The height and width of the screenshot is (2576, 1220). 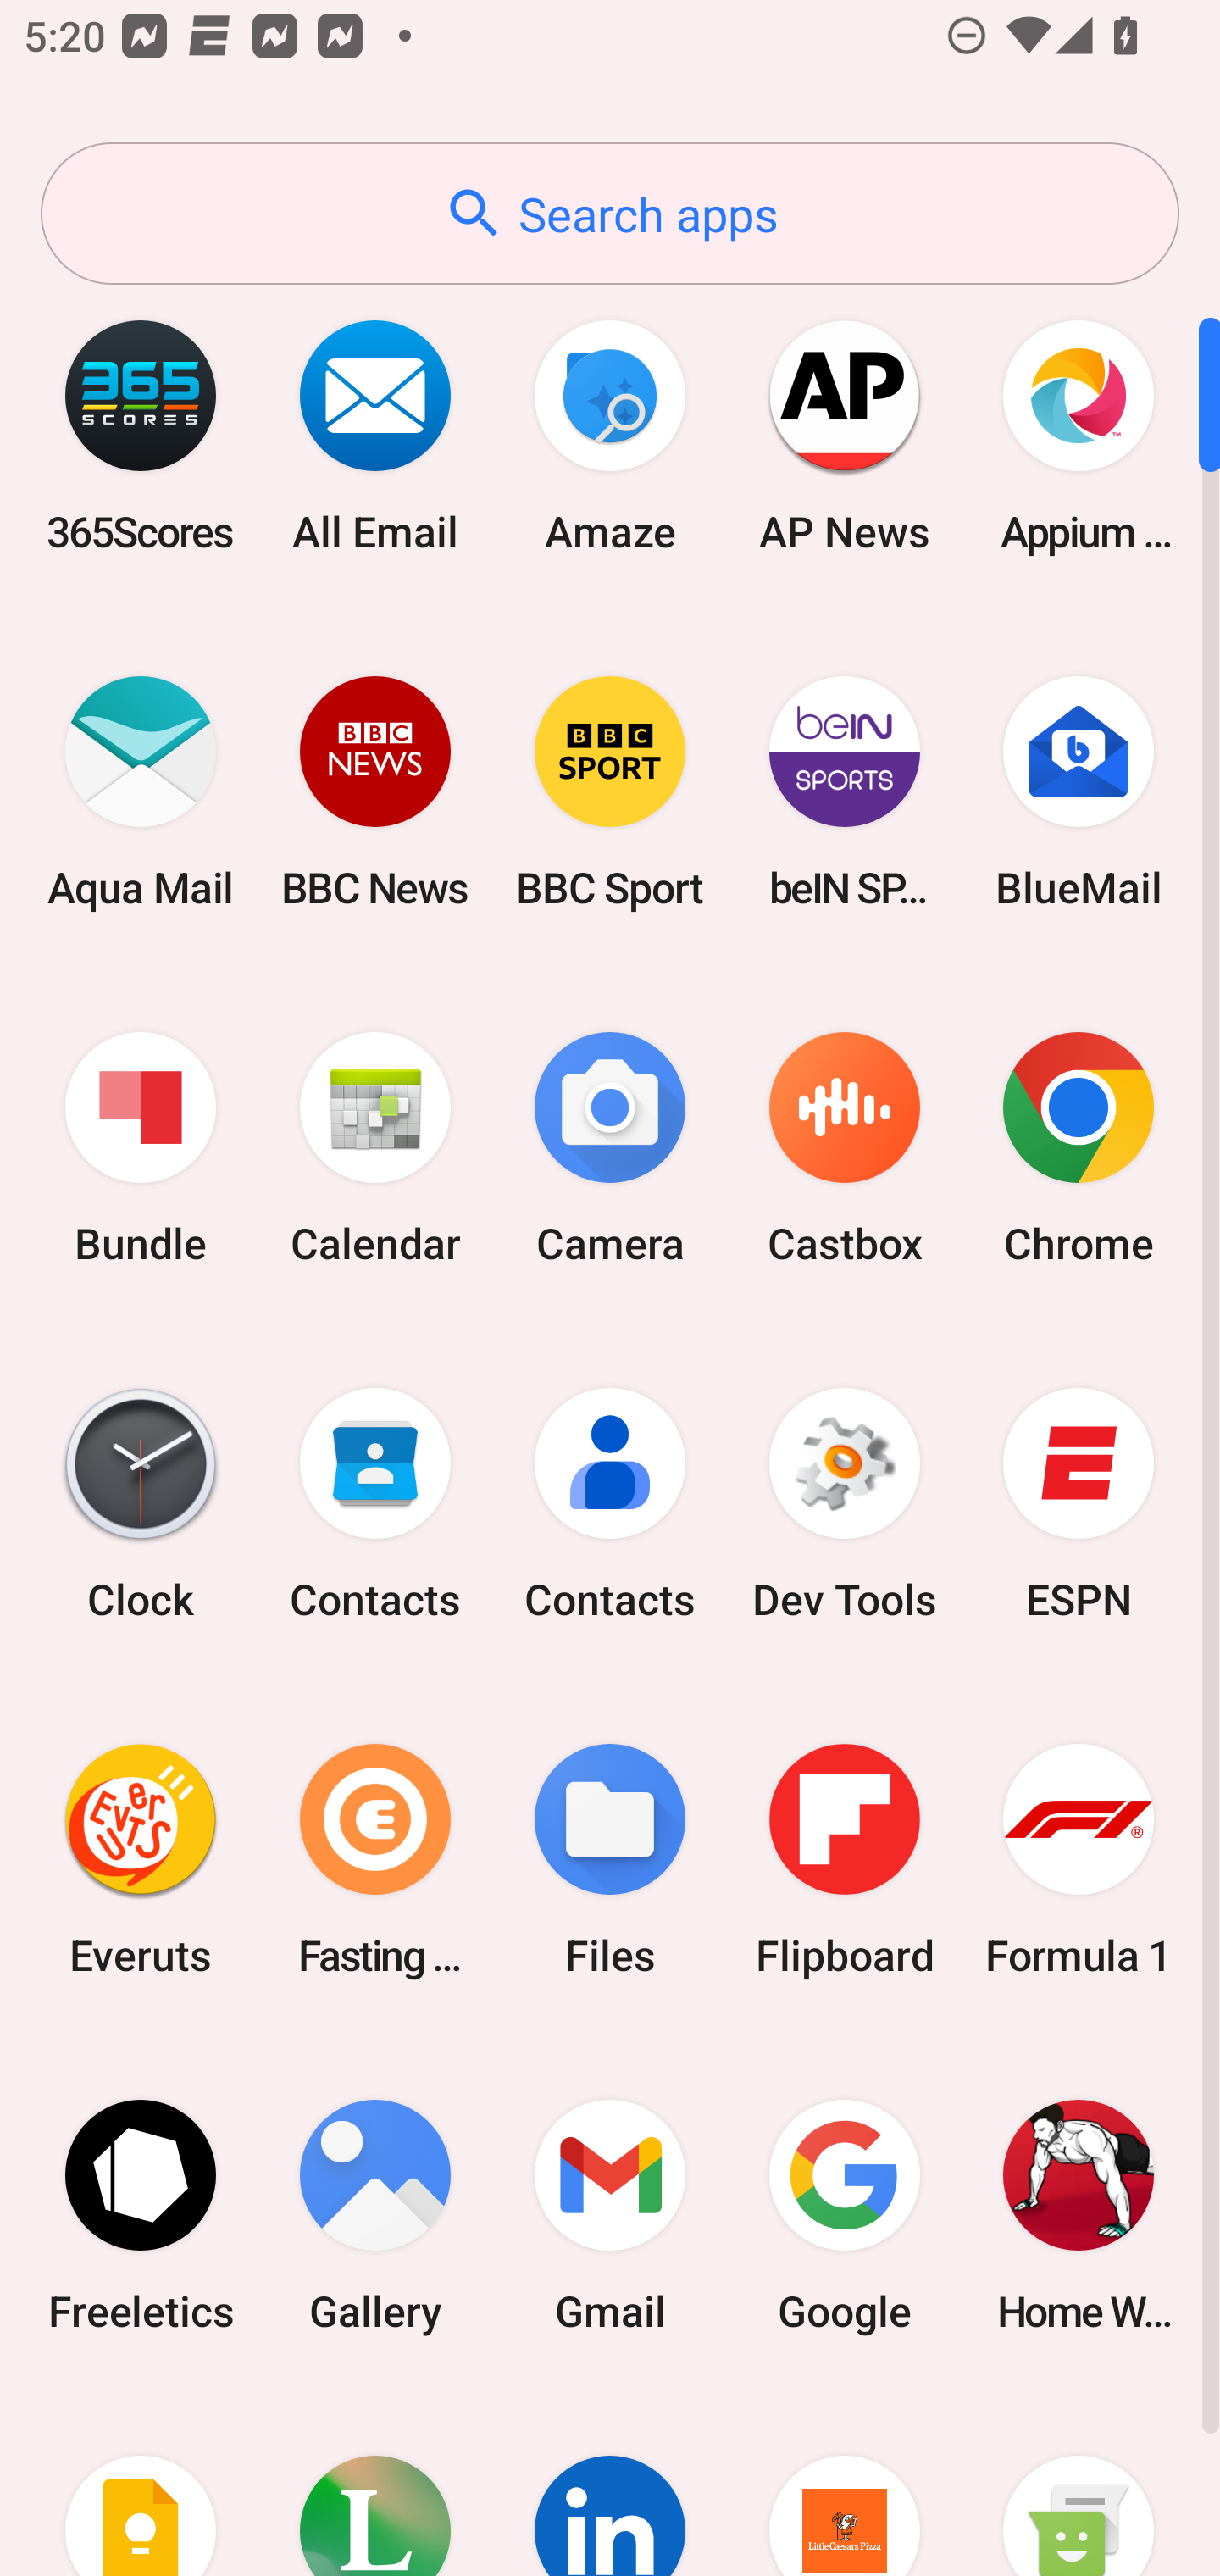 I want to click on Freeletics, so click(x=141, y=2215).